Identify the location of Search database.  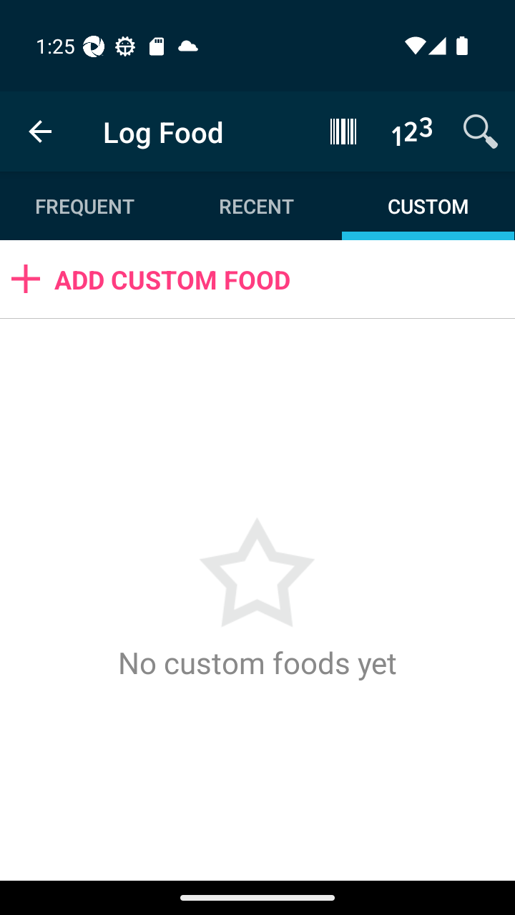
(481, 131).